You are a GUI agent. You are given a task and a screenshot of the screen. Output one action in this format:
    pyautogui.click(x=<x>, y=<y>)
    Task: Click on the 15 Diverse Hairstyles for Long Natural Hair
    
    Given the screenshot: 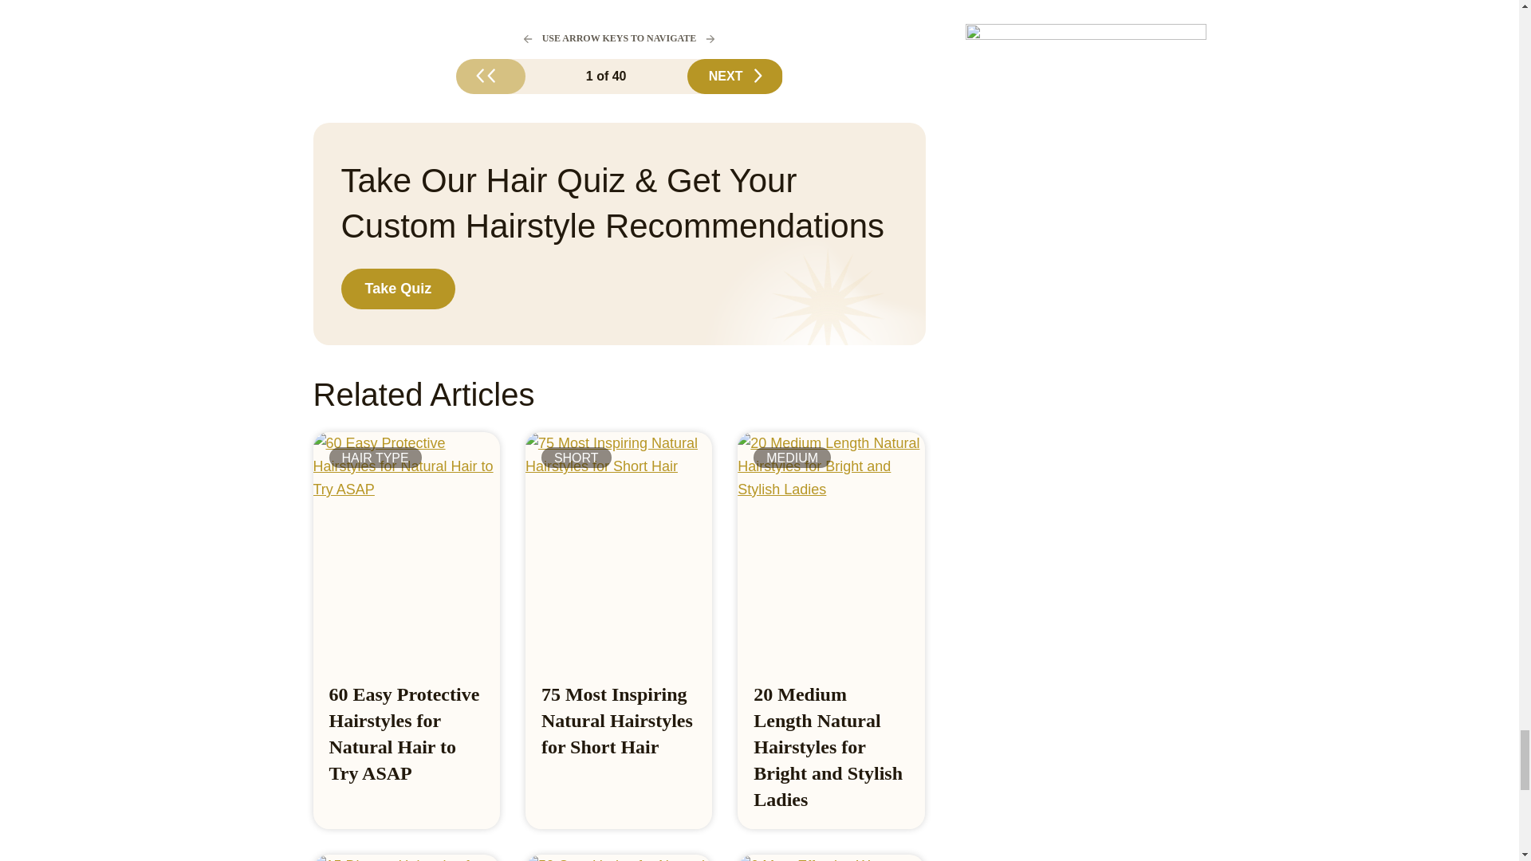 What is the action you would take?
    pyautogui.click(x=405, y=858)
    